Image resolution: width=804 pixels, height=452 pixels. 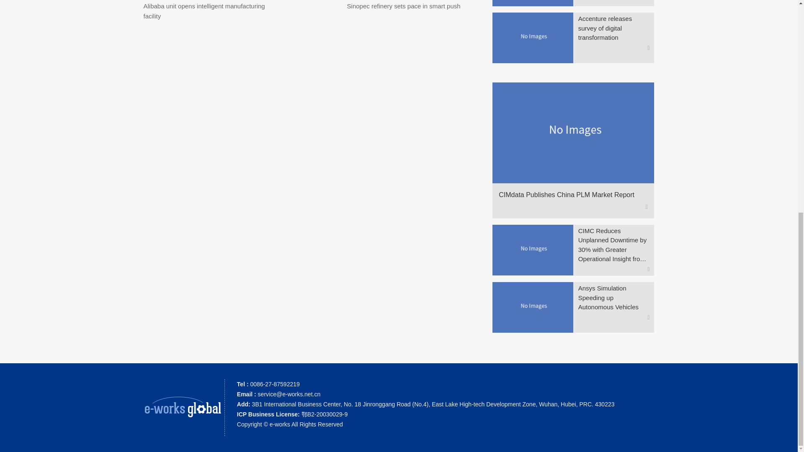 I want to click on CIMdata Publishes China PLM Market Report, so click(x=569, y=195).